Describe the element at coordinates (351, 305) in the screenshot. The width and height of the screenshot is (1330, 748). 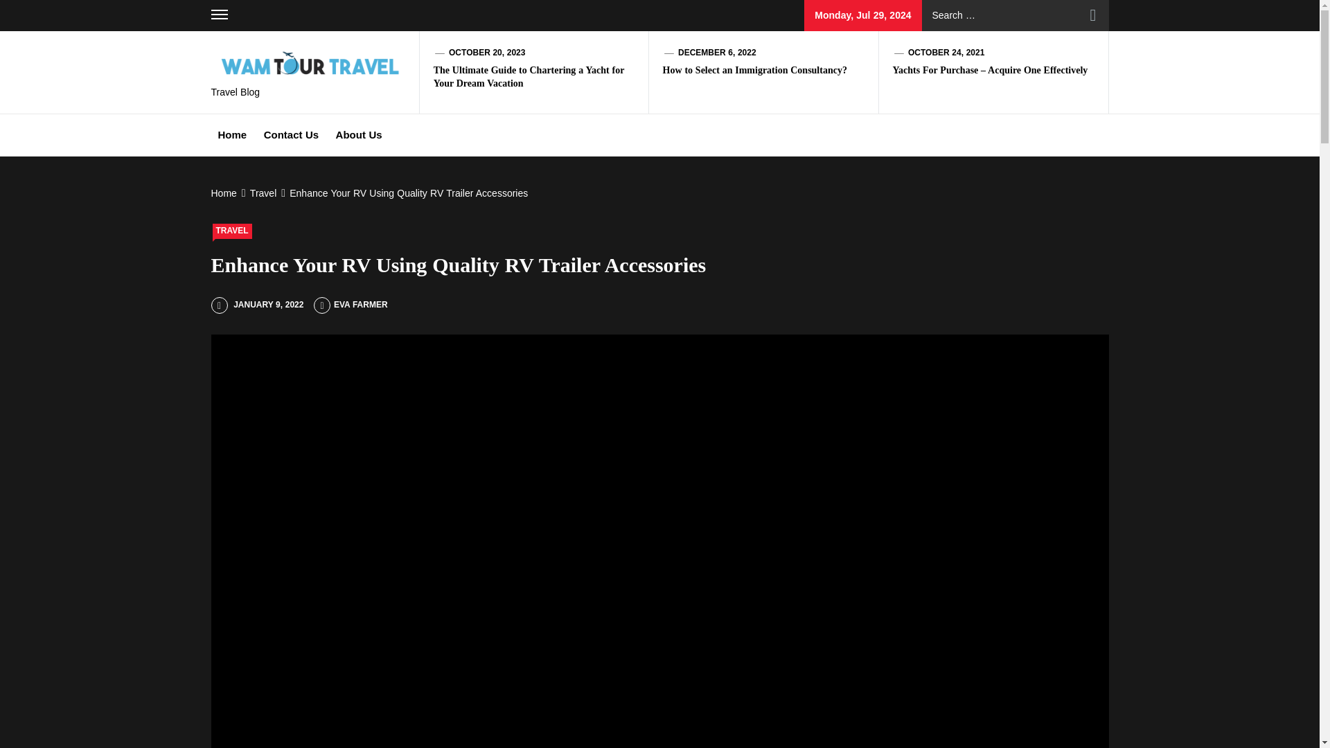
I see `EVA FARMER` at that location.